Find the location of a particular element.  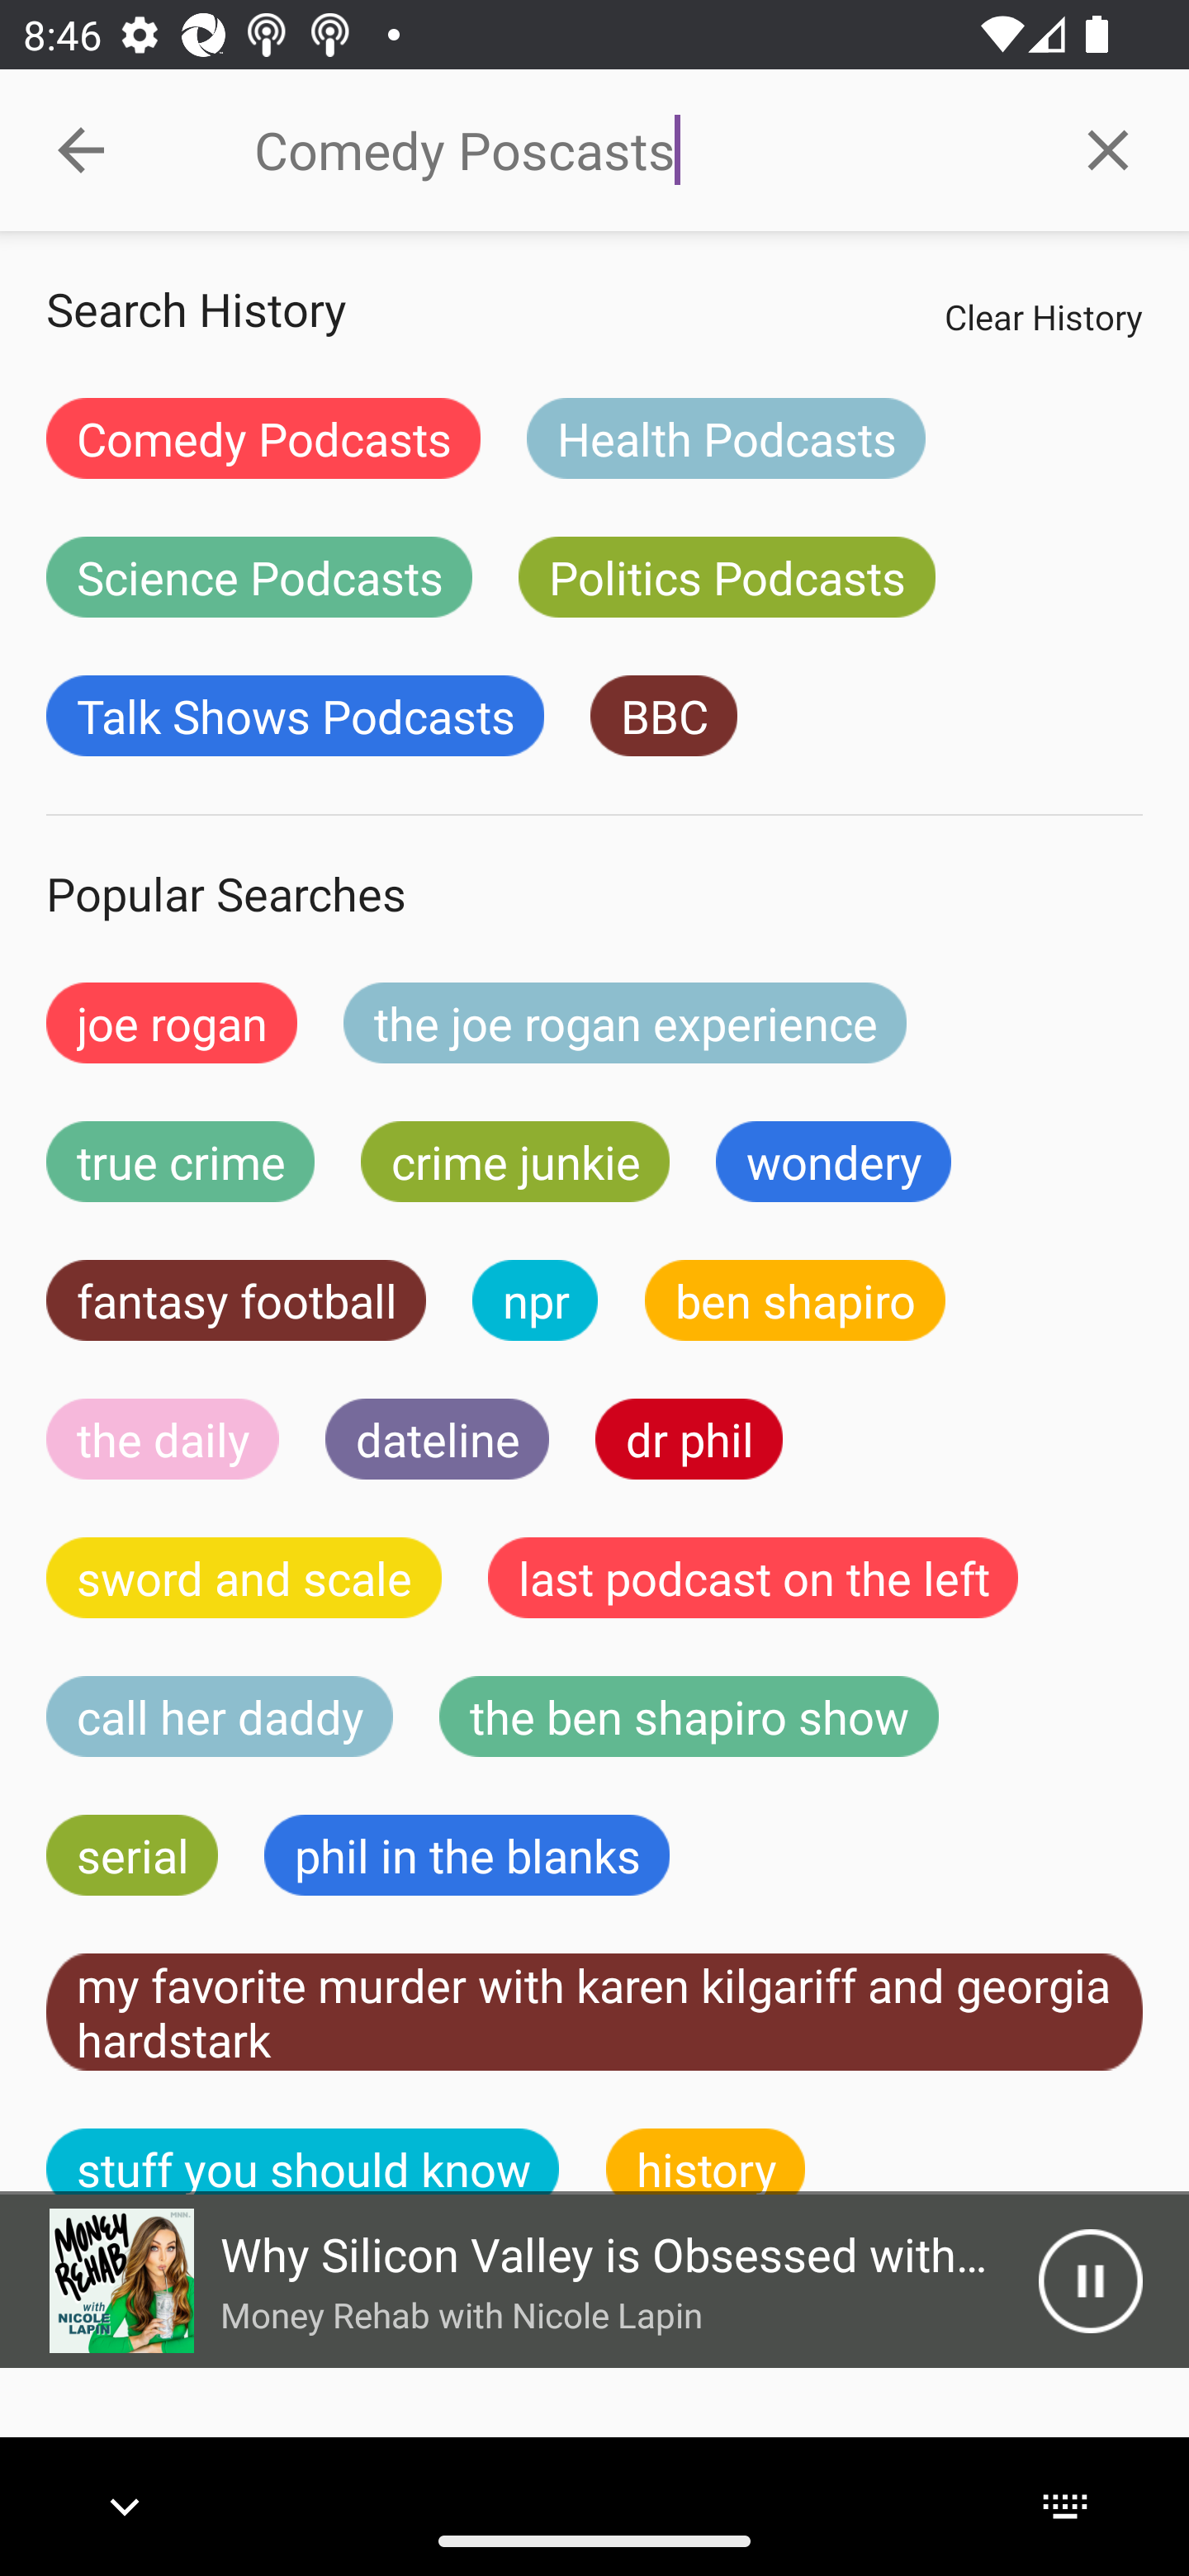

wondery is located at coordinates (834, 1162).